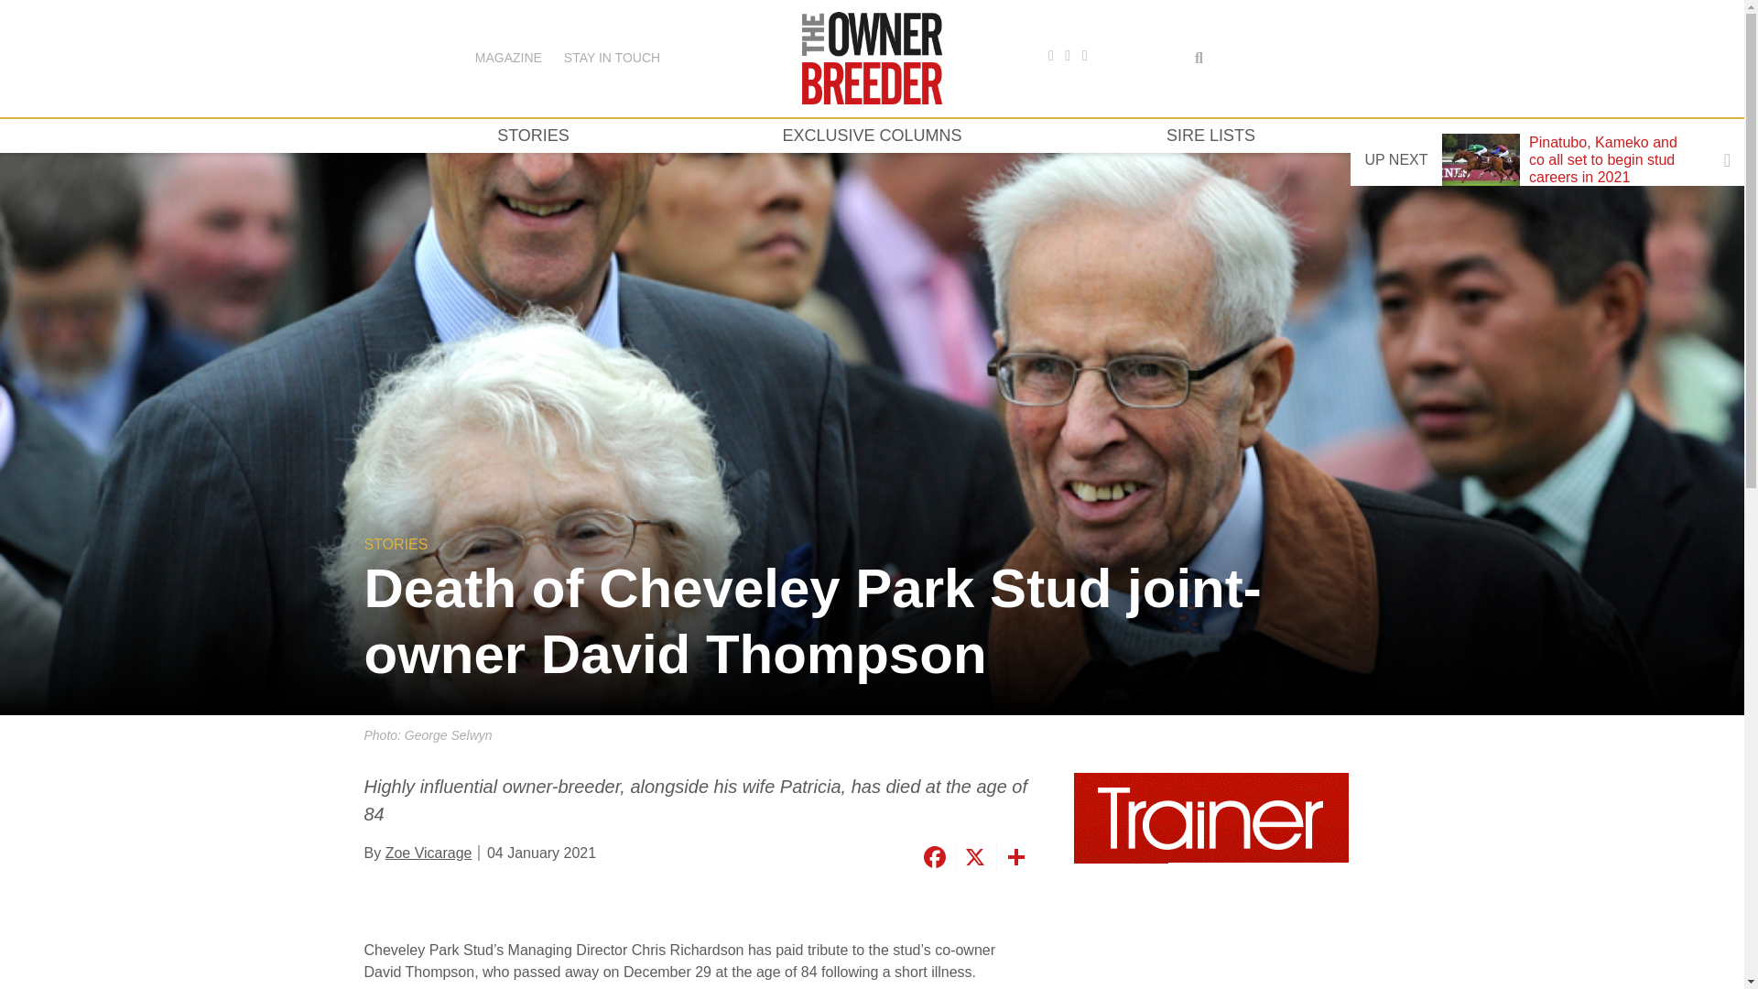 This screenshot has width=1758, height=989. Describe the element at coordinates (612, 58) in the screenshot. I see `STAY IN TOUCH` at that location.